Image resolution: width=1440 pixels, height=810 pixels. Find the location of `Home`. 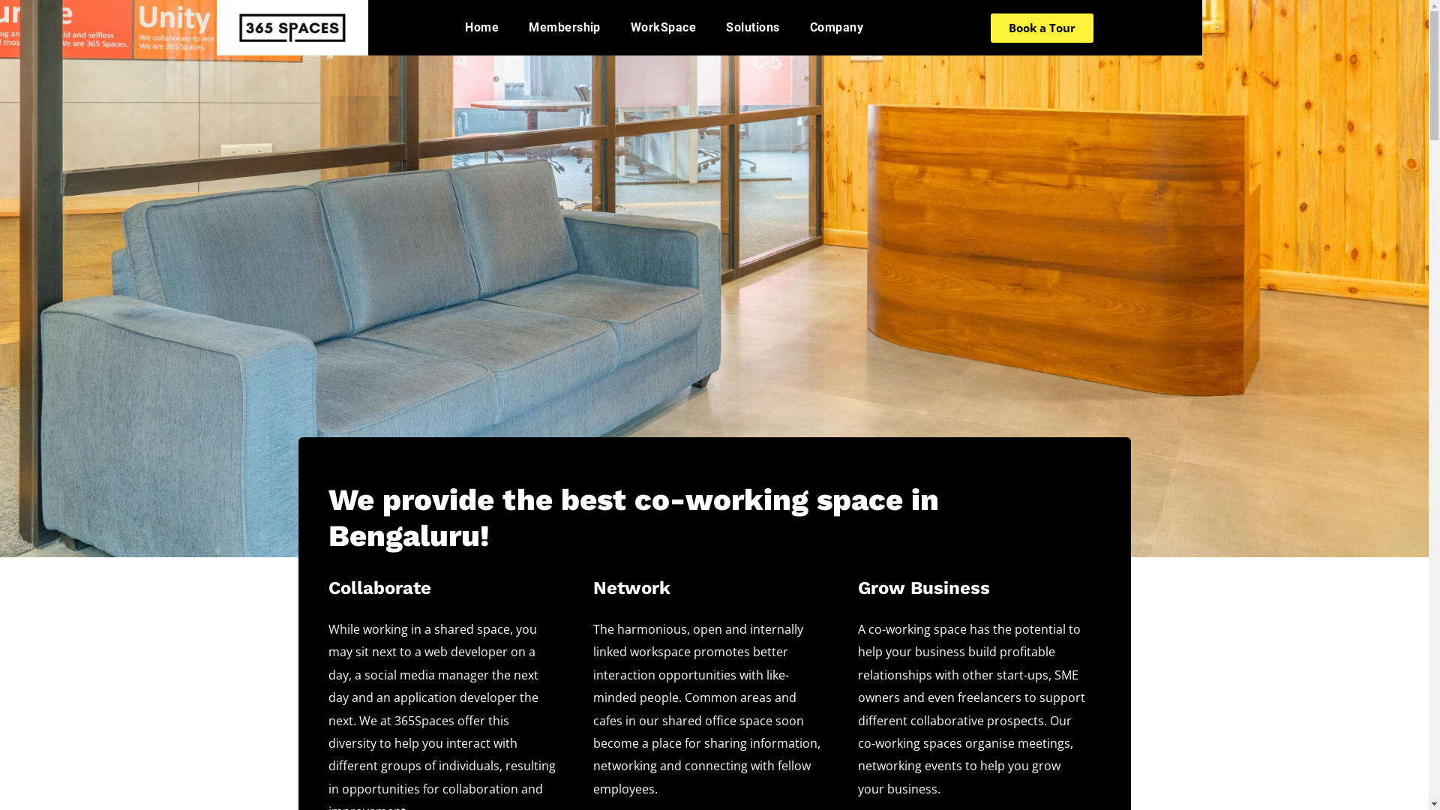

Home is located at coordinates (481, 28).